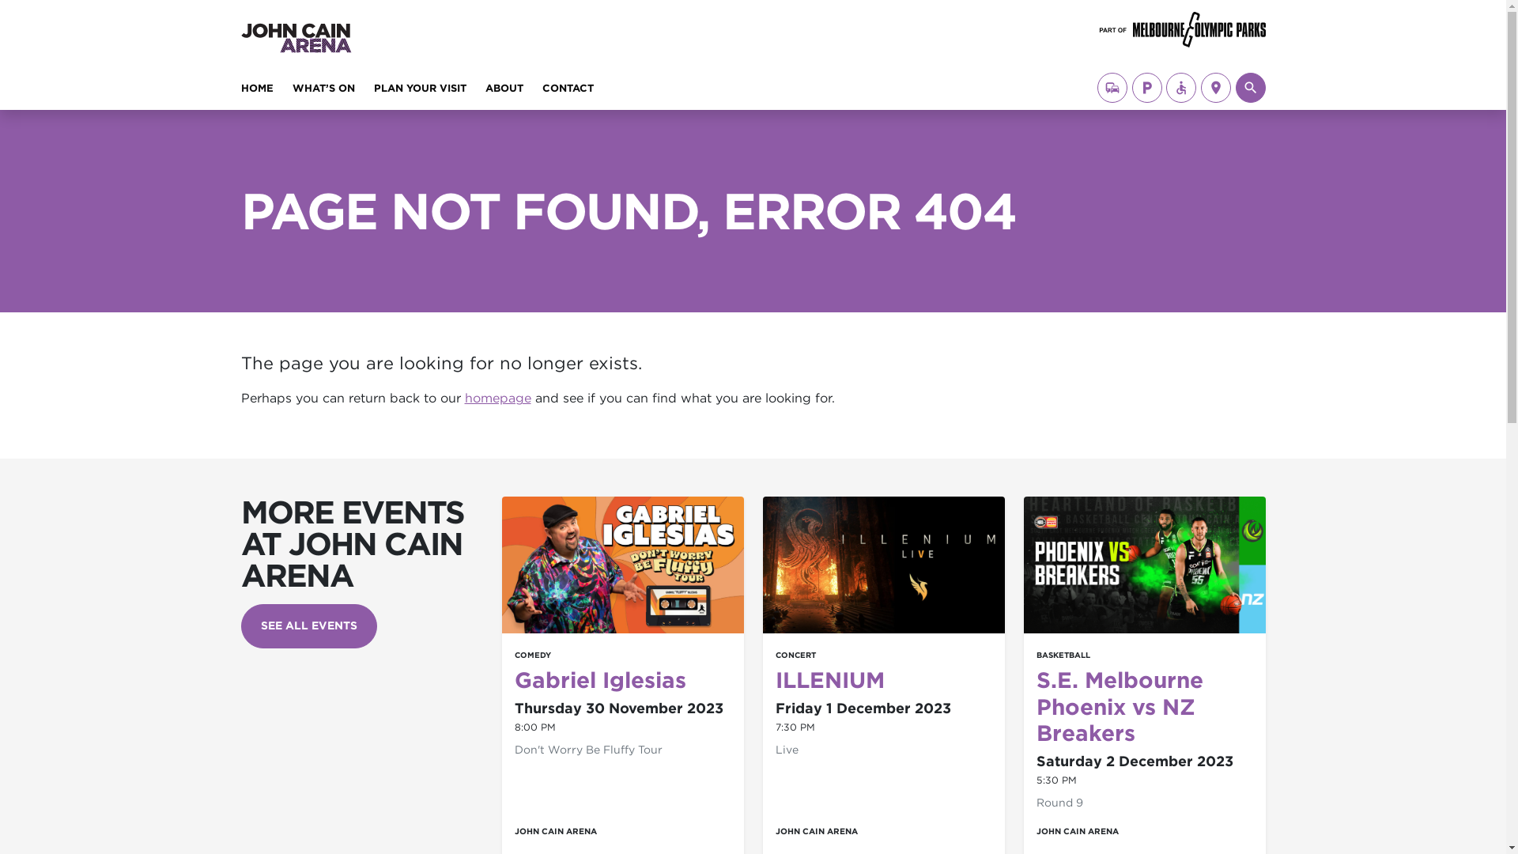 The width and height of the screenshot is (1518, 854). Describe the element at coordinates (308, 626) in the screenshot. I see `SEE ALL EVENTS` at that location.